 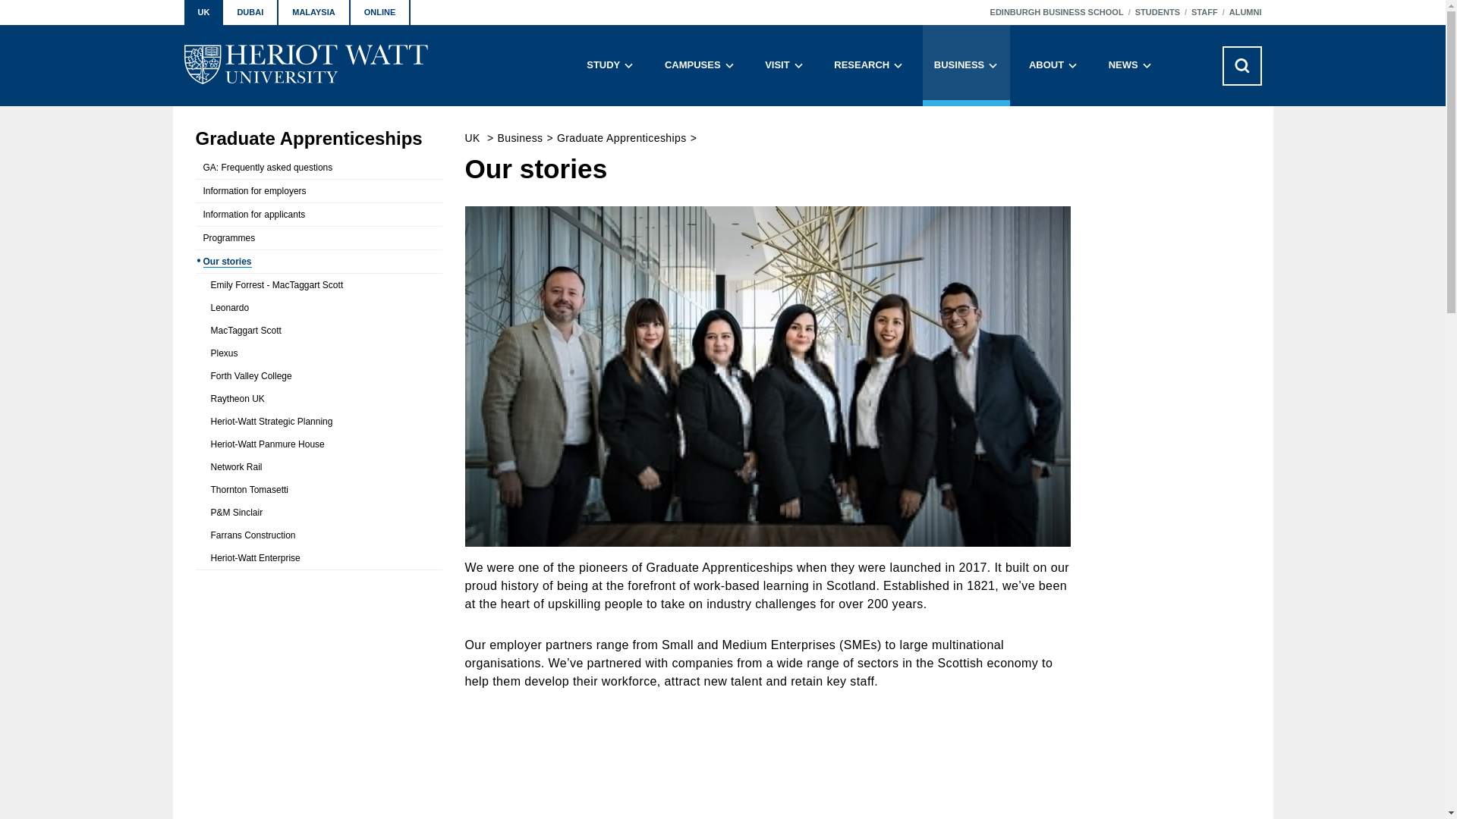 What do you see at coordinates (1056, 12) in the screenshot?
I see `EDINBURGH BUSINESS SCHOOL` at bounding box center [1056, 12].